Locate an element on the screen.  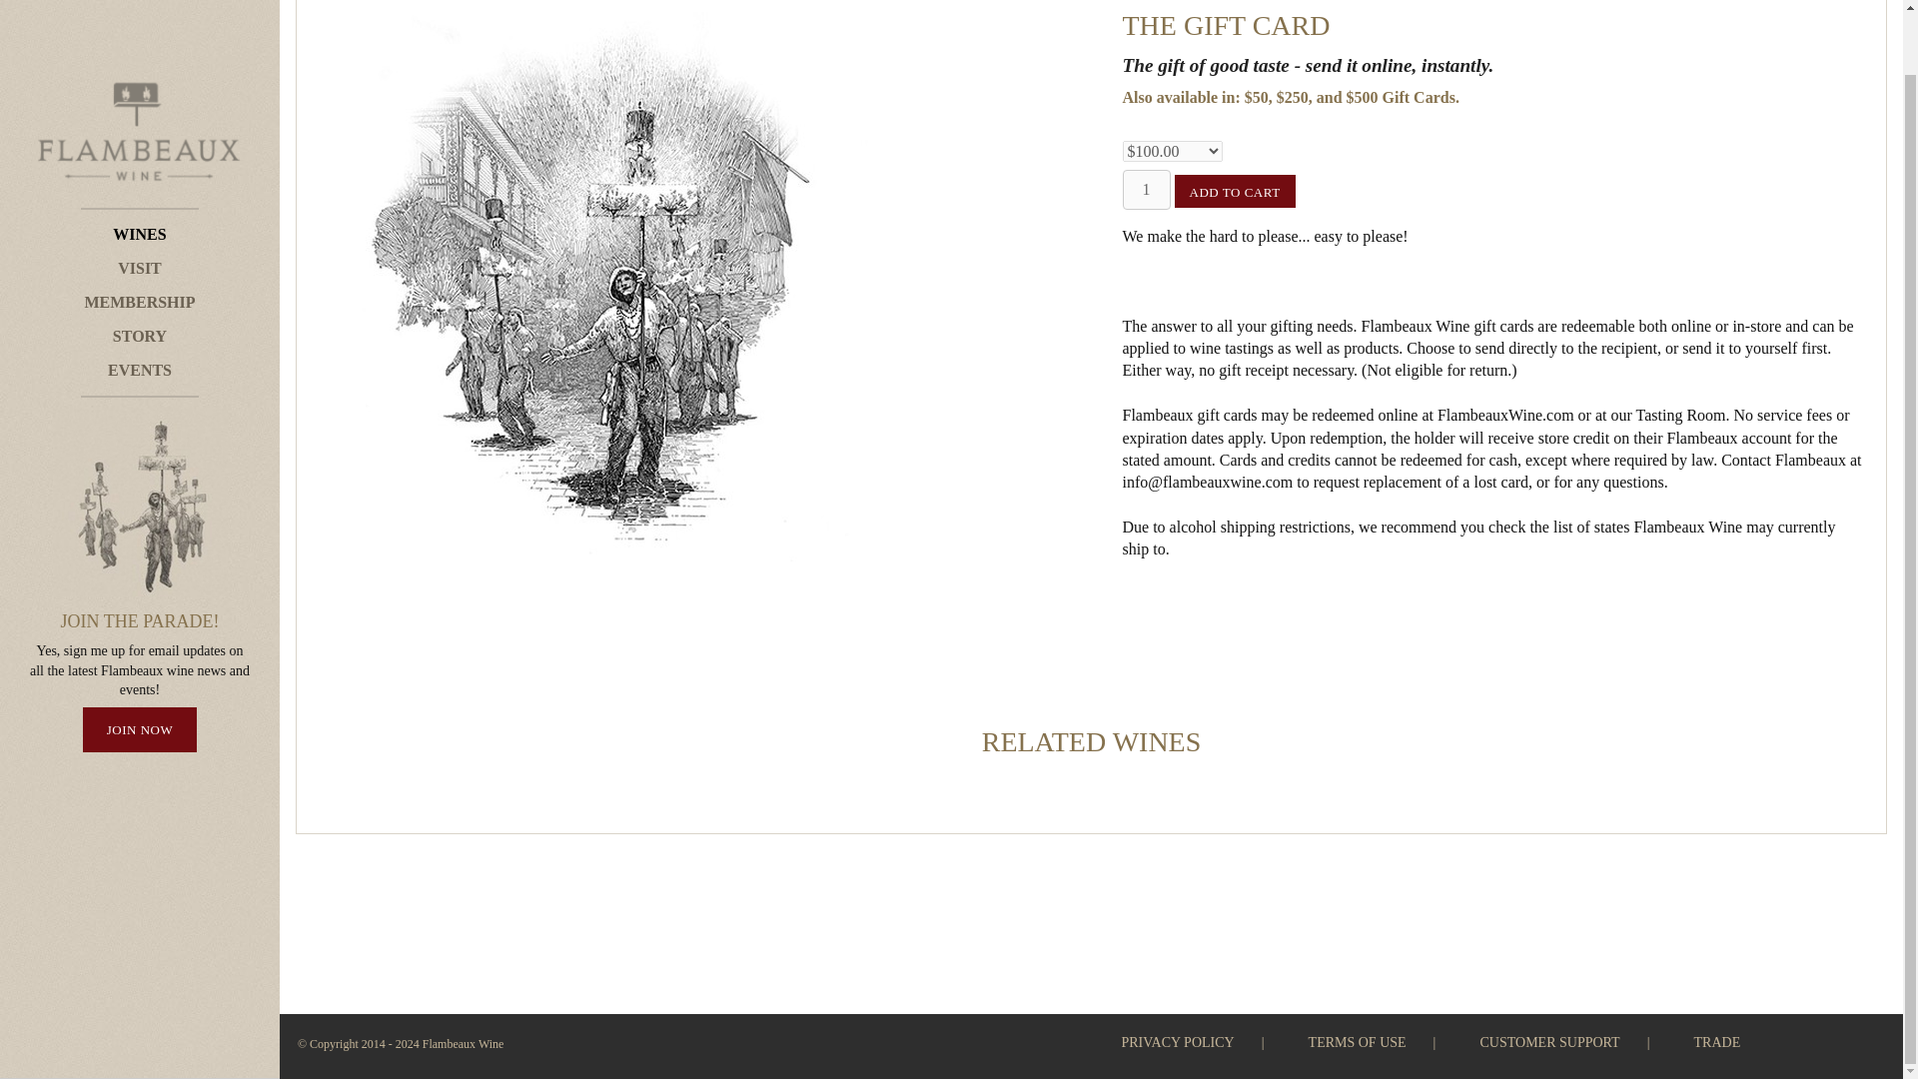
1 is located at coordinates (1146, 189).